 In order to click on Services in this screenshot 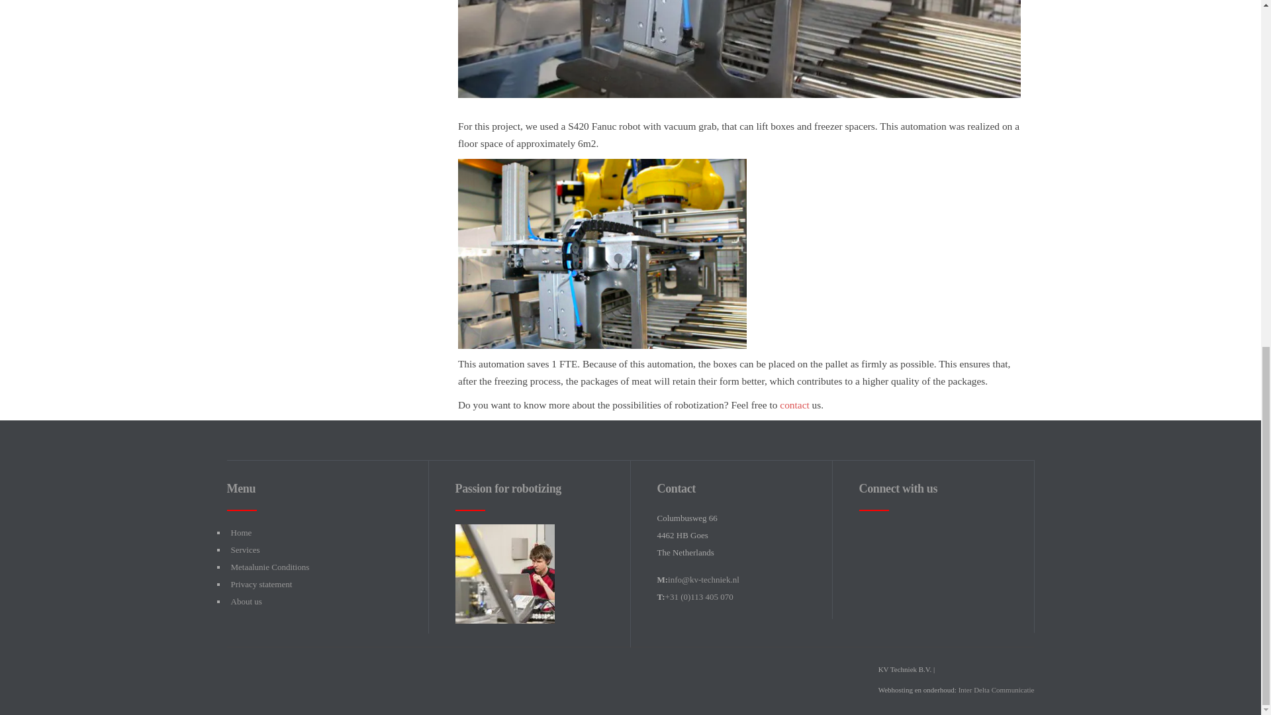, I will do `click(244, 549)`.